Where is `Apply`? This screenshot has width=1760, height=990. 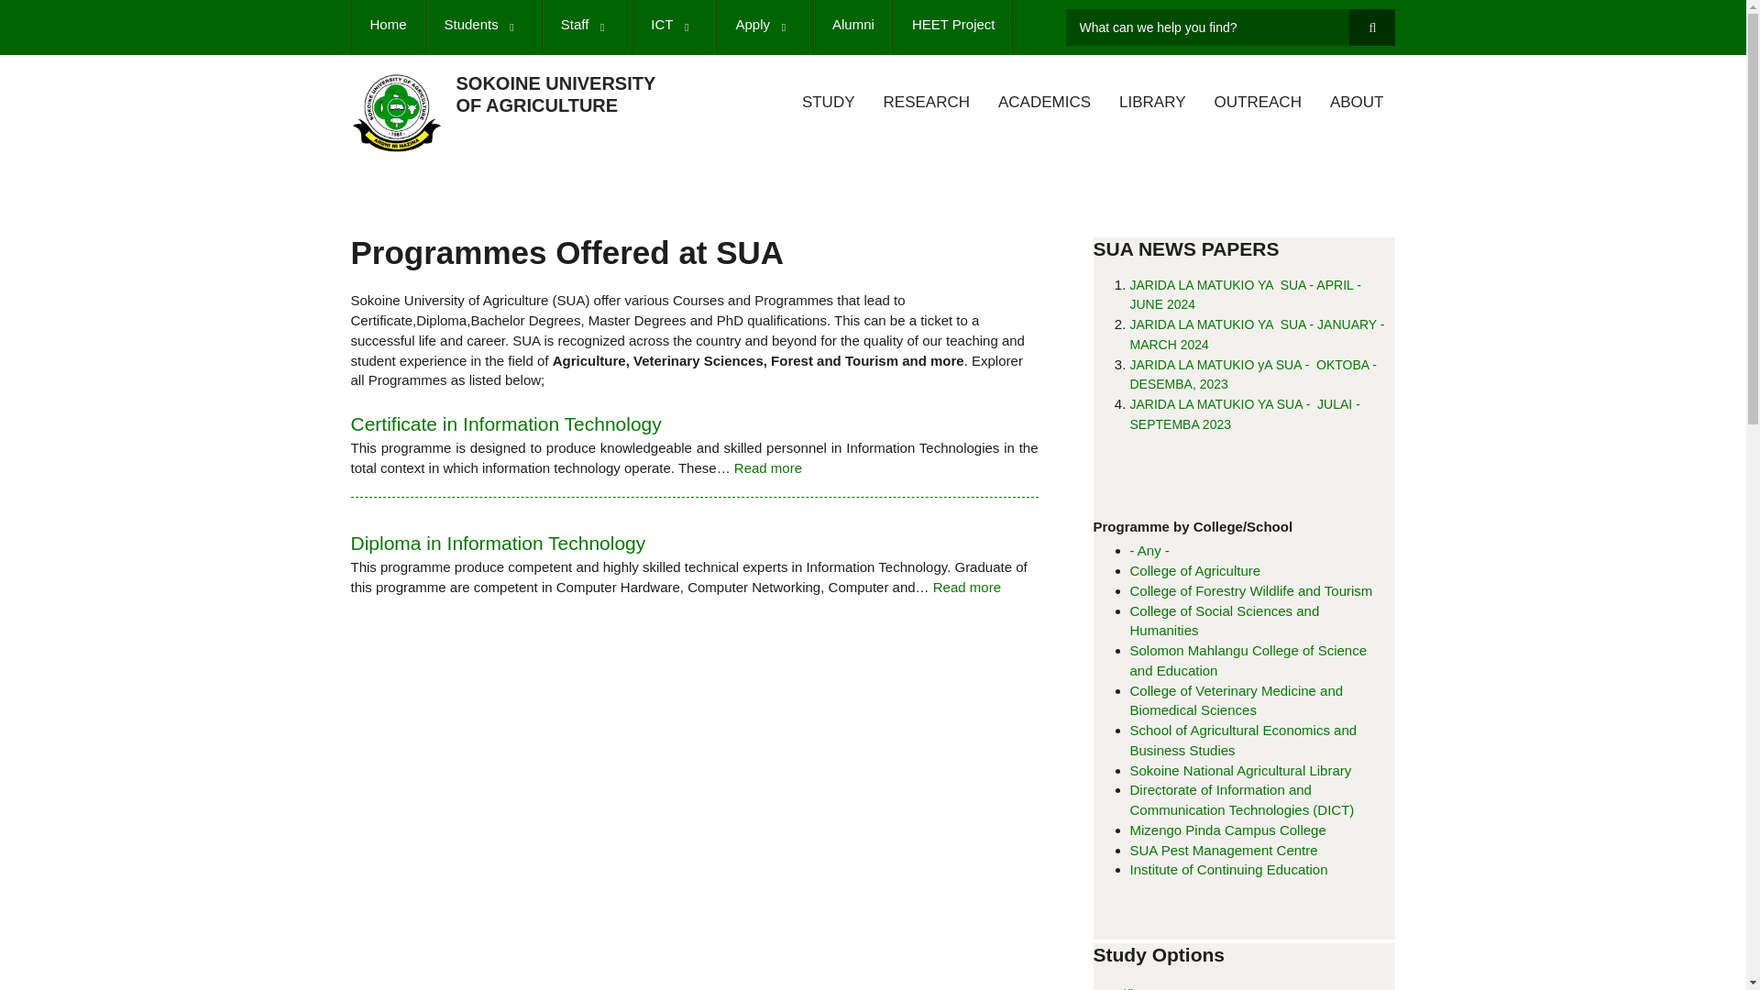
Apply is located at coordinates (764, 27).